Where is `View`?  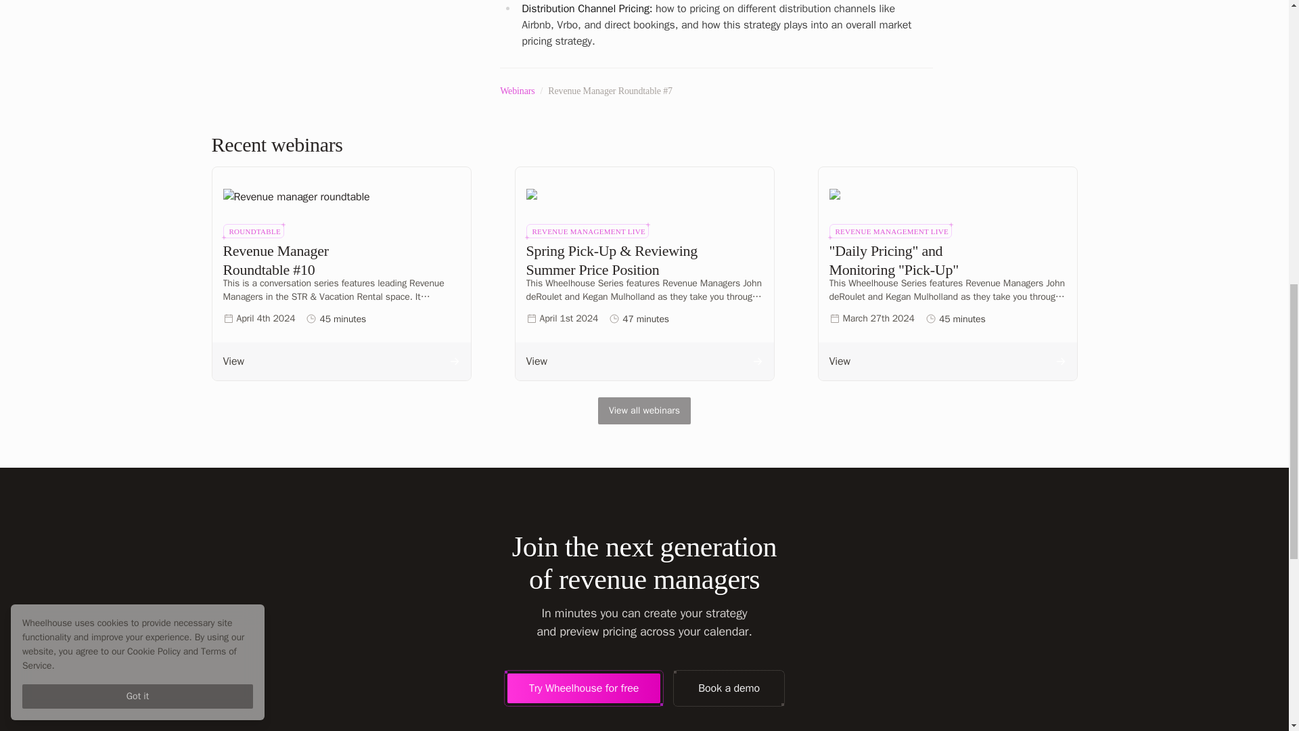 View is located at coordinates (645, 361).